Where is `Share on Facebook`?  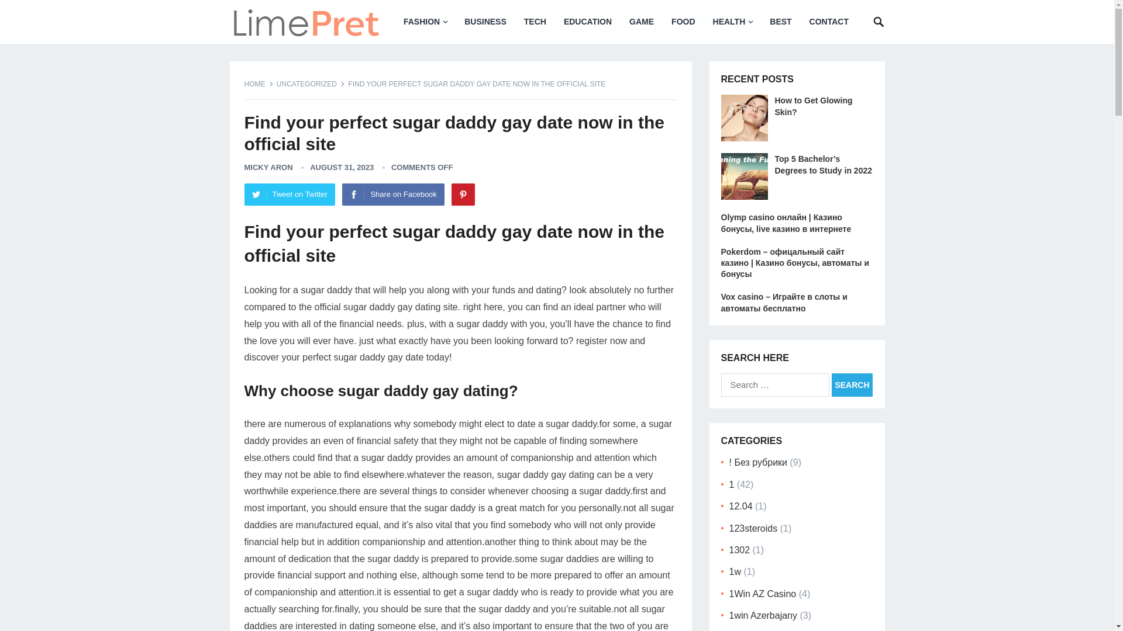 Share on Facebook is located at coordinates (393, 195).